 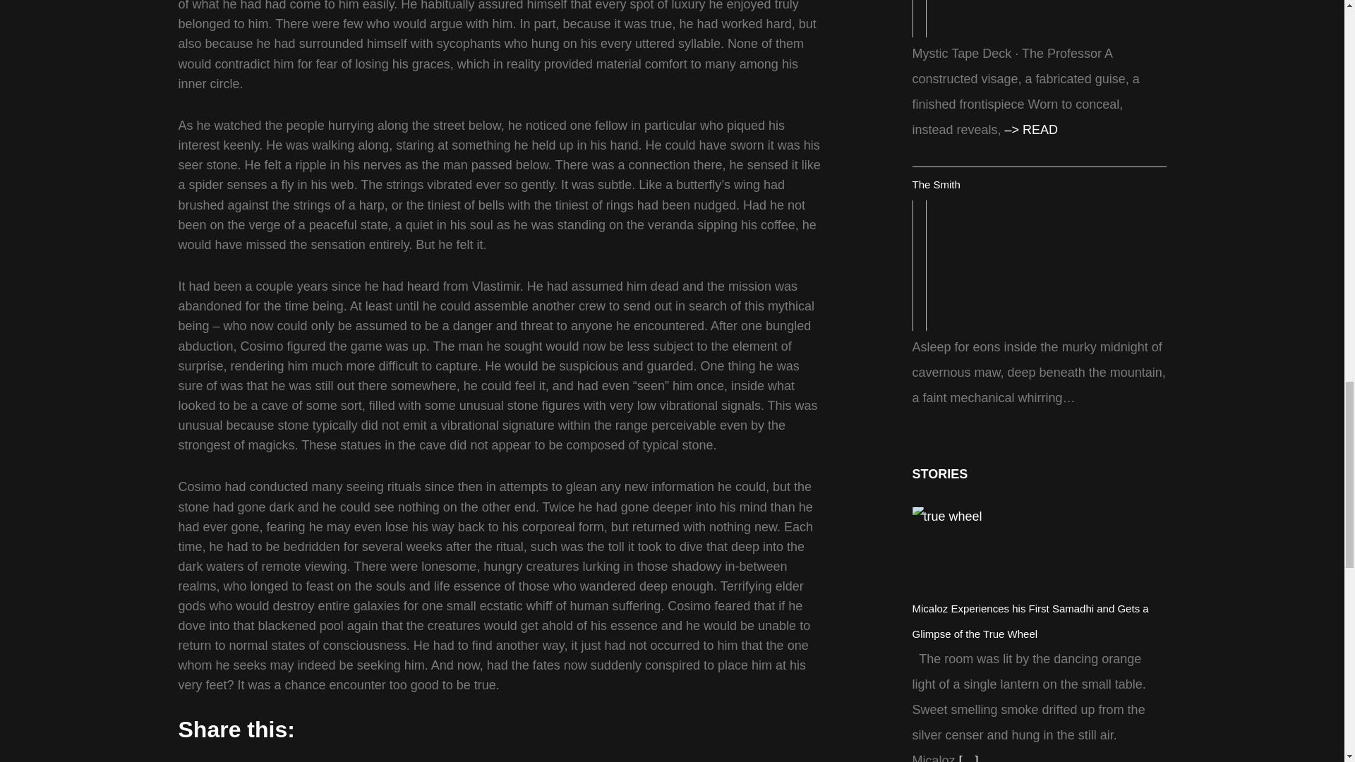 I want to click on Continue reading The Professor, so click(x=1032, y=130).